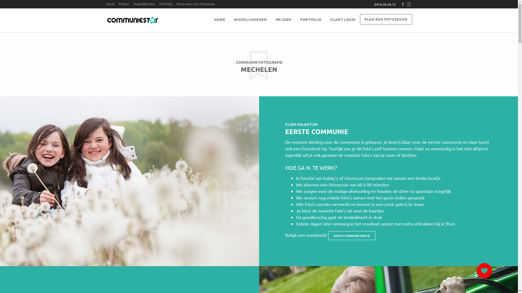  What do you see at coordinates (197, 4) in the screenshot?
I see `Reserveer een fotosessie` at bounding box center [197, 4].